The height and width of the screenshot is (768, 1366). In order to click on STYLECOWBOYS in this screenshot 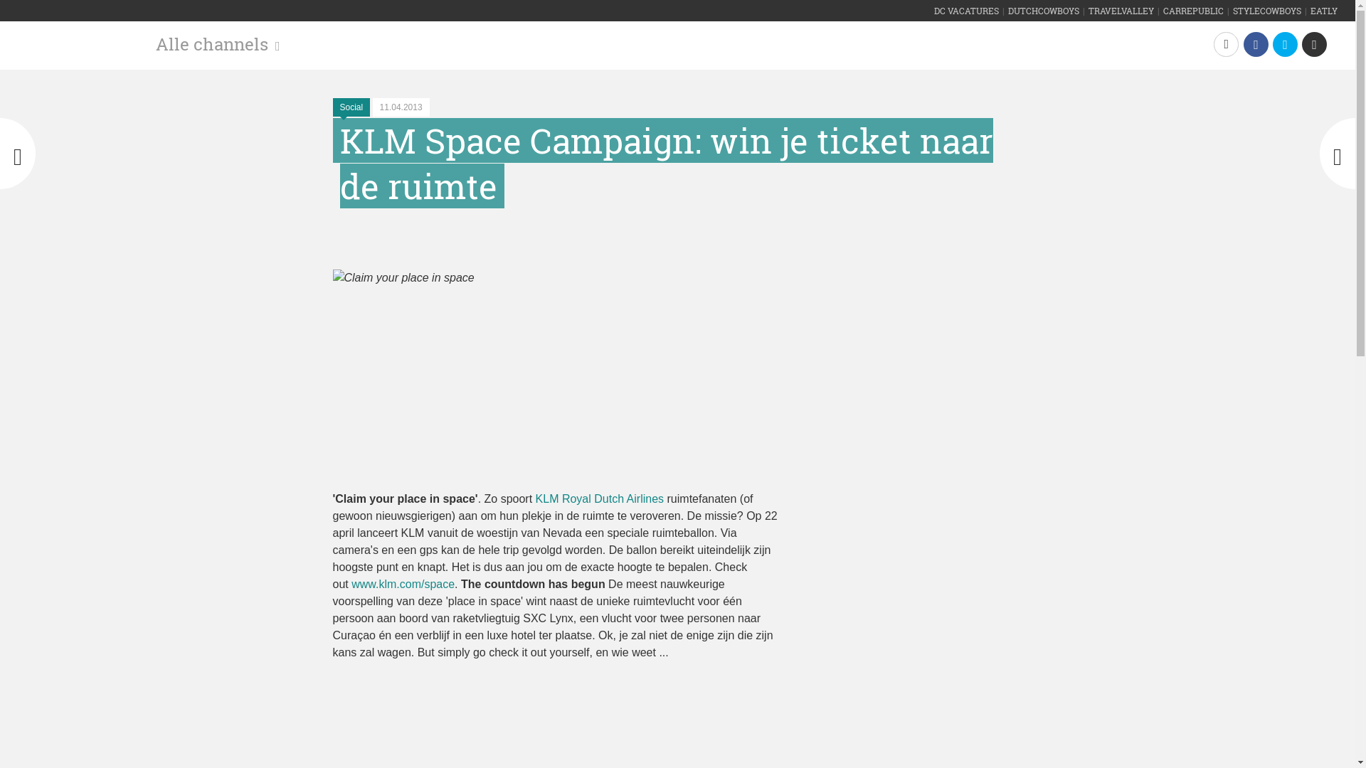, I will do `click(1267, 11)`.